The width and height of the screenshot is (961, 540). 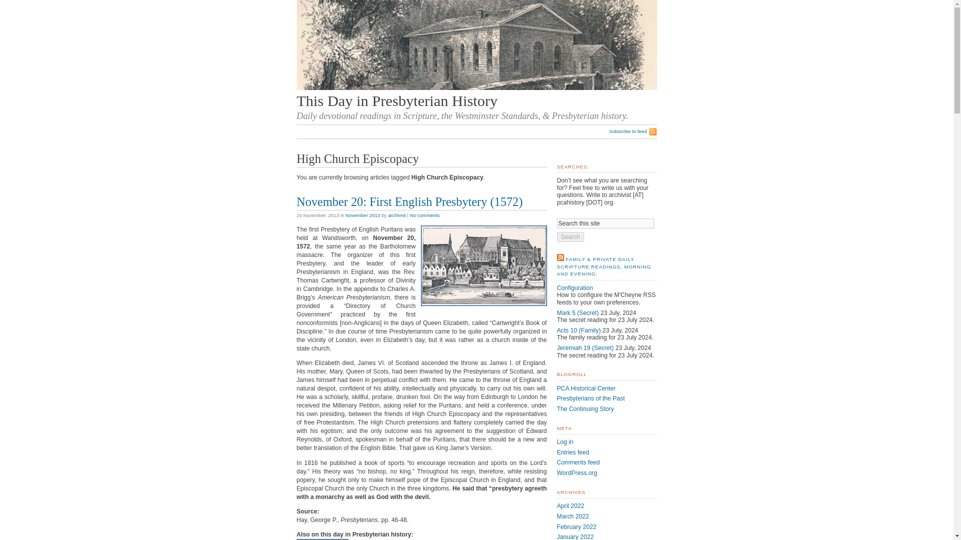 What do you see at coordinates (591, 398) in the screenshot?
I see `Presbyterians of the Past` at bounding box center [591, 398].